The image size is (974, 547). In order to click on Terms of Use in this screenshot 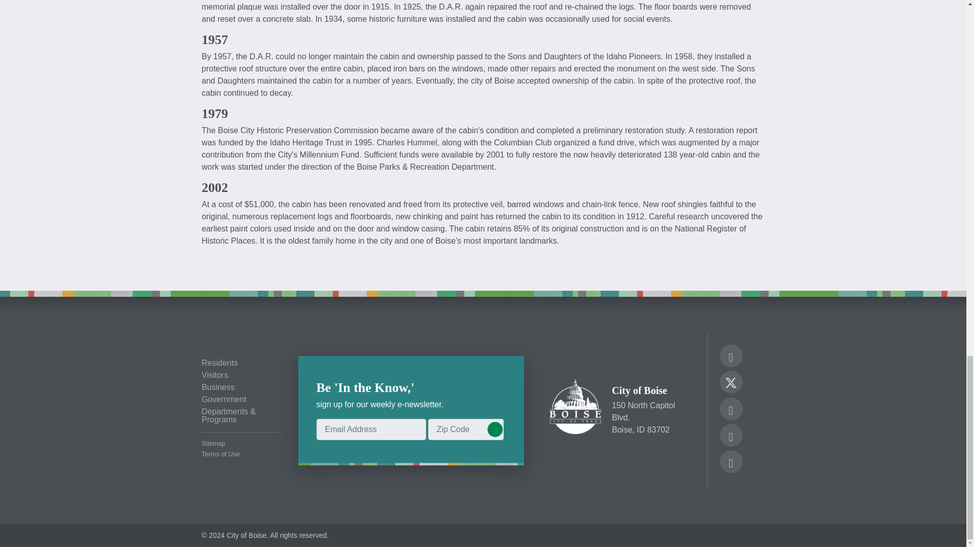, I will do `click(242, 454)`.